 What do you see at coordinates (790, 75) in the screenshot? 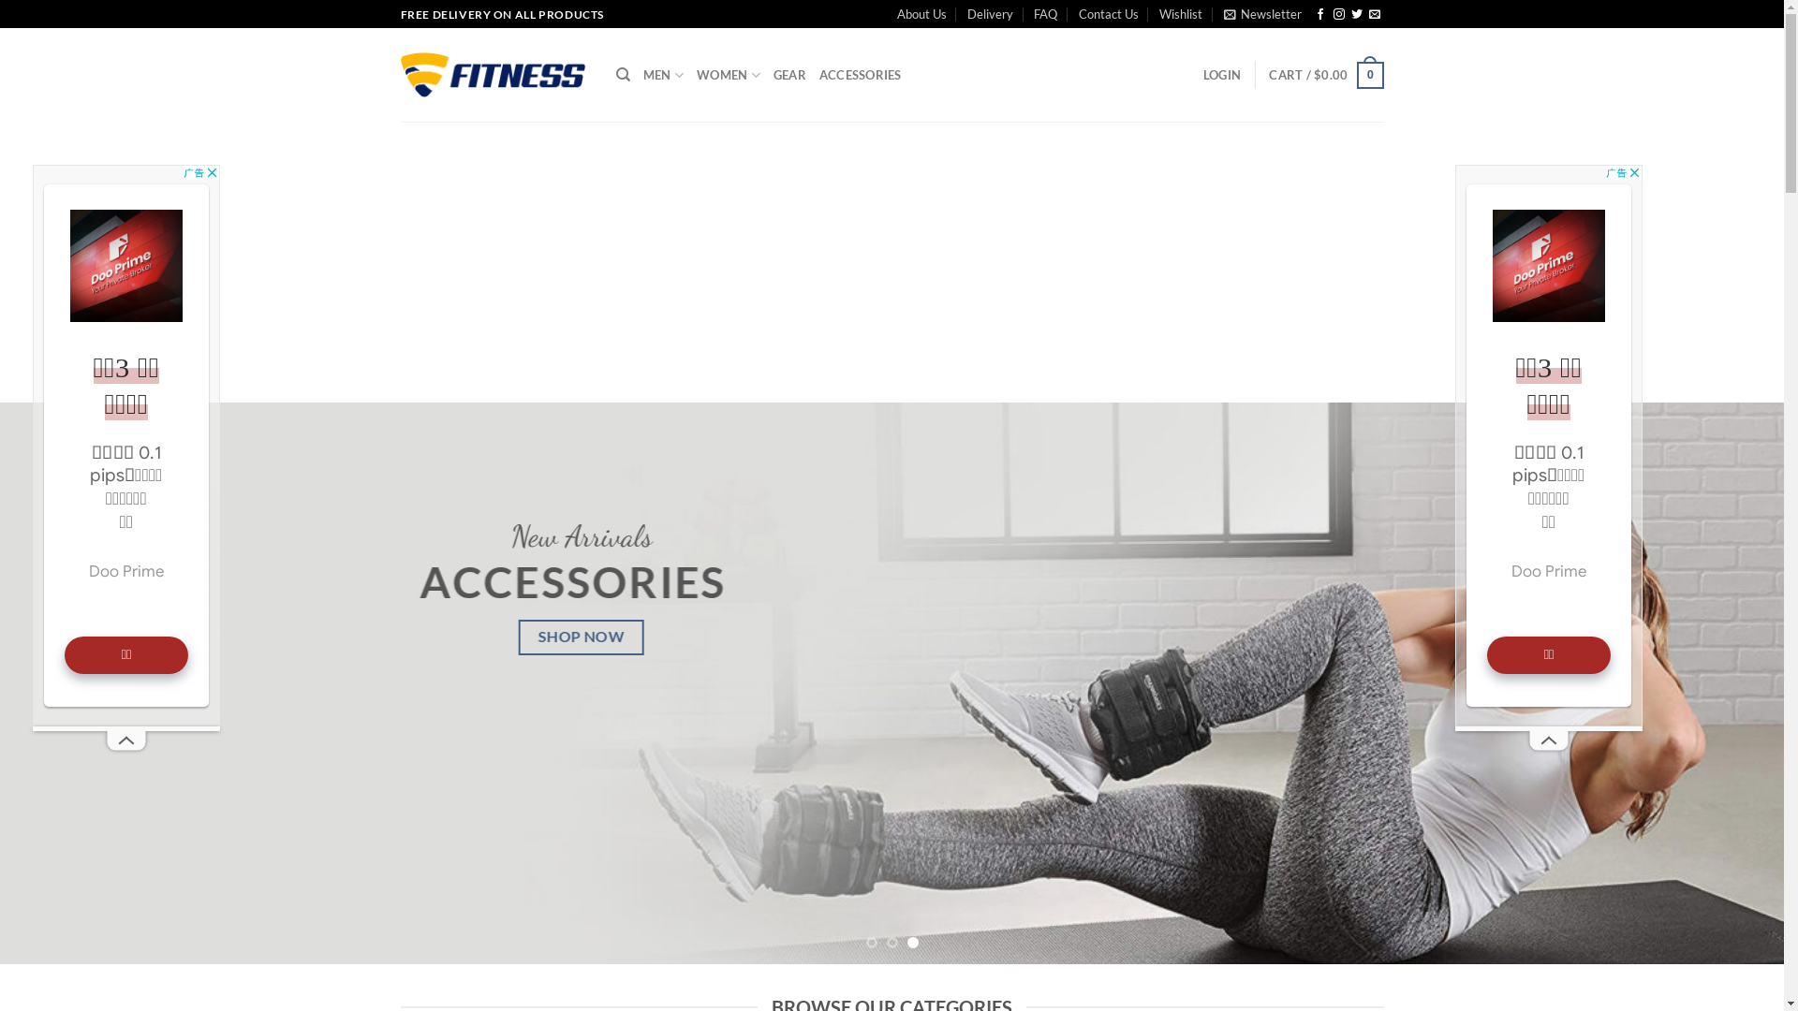
I see `GEAR` at bounding box center [790, 75].